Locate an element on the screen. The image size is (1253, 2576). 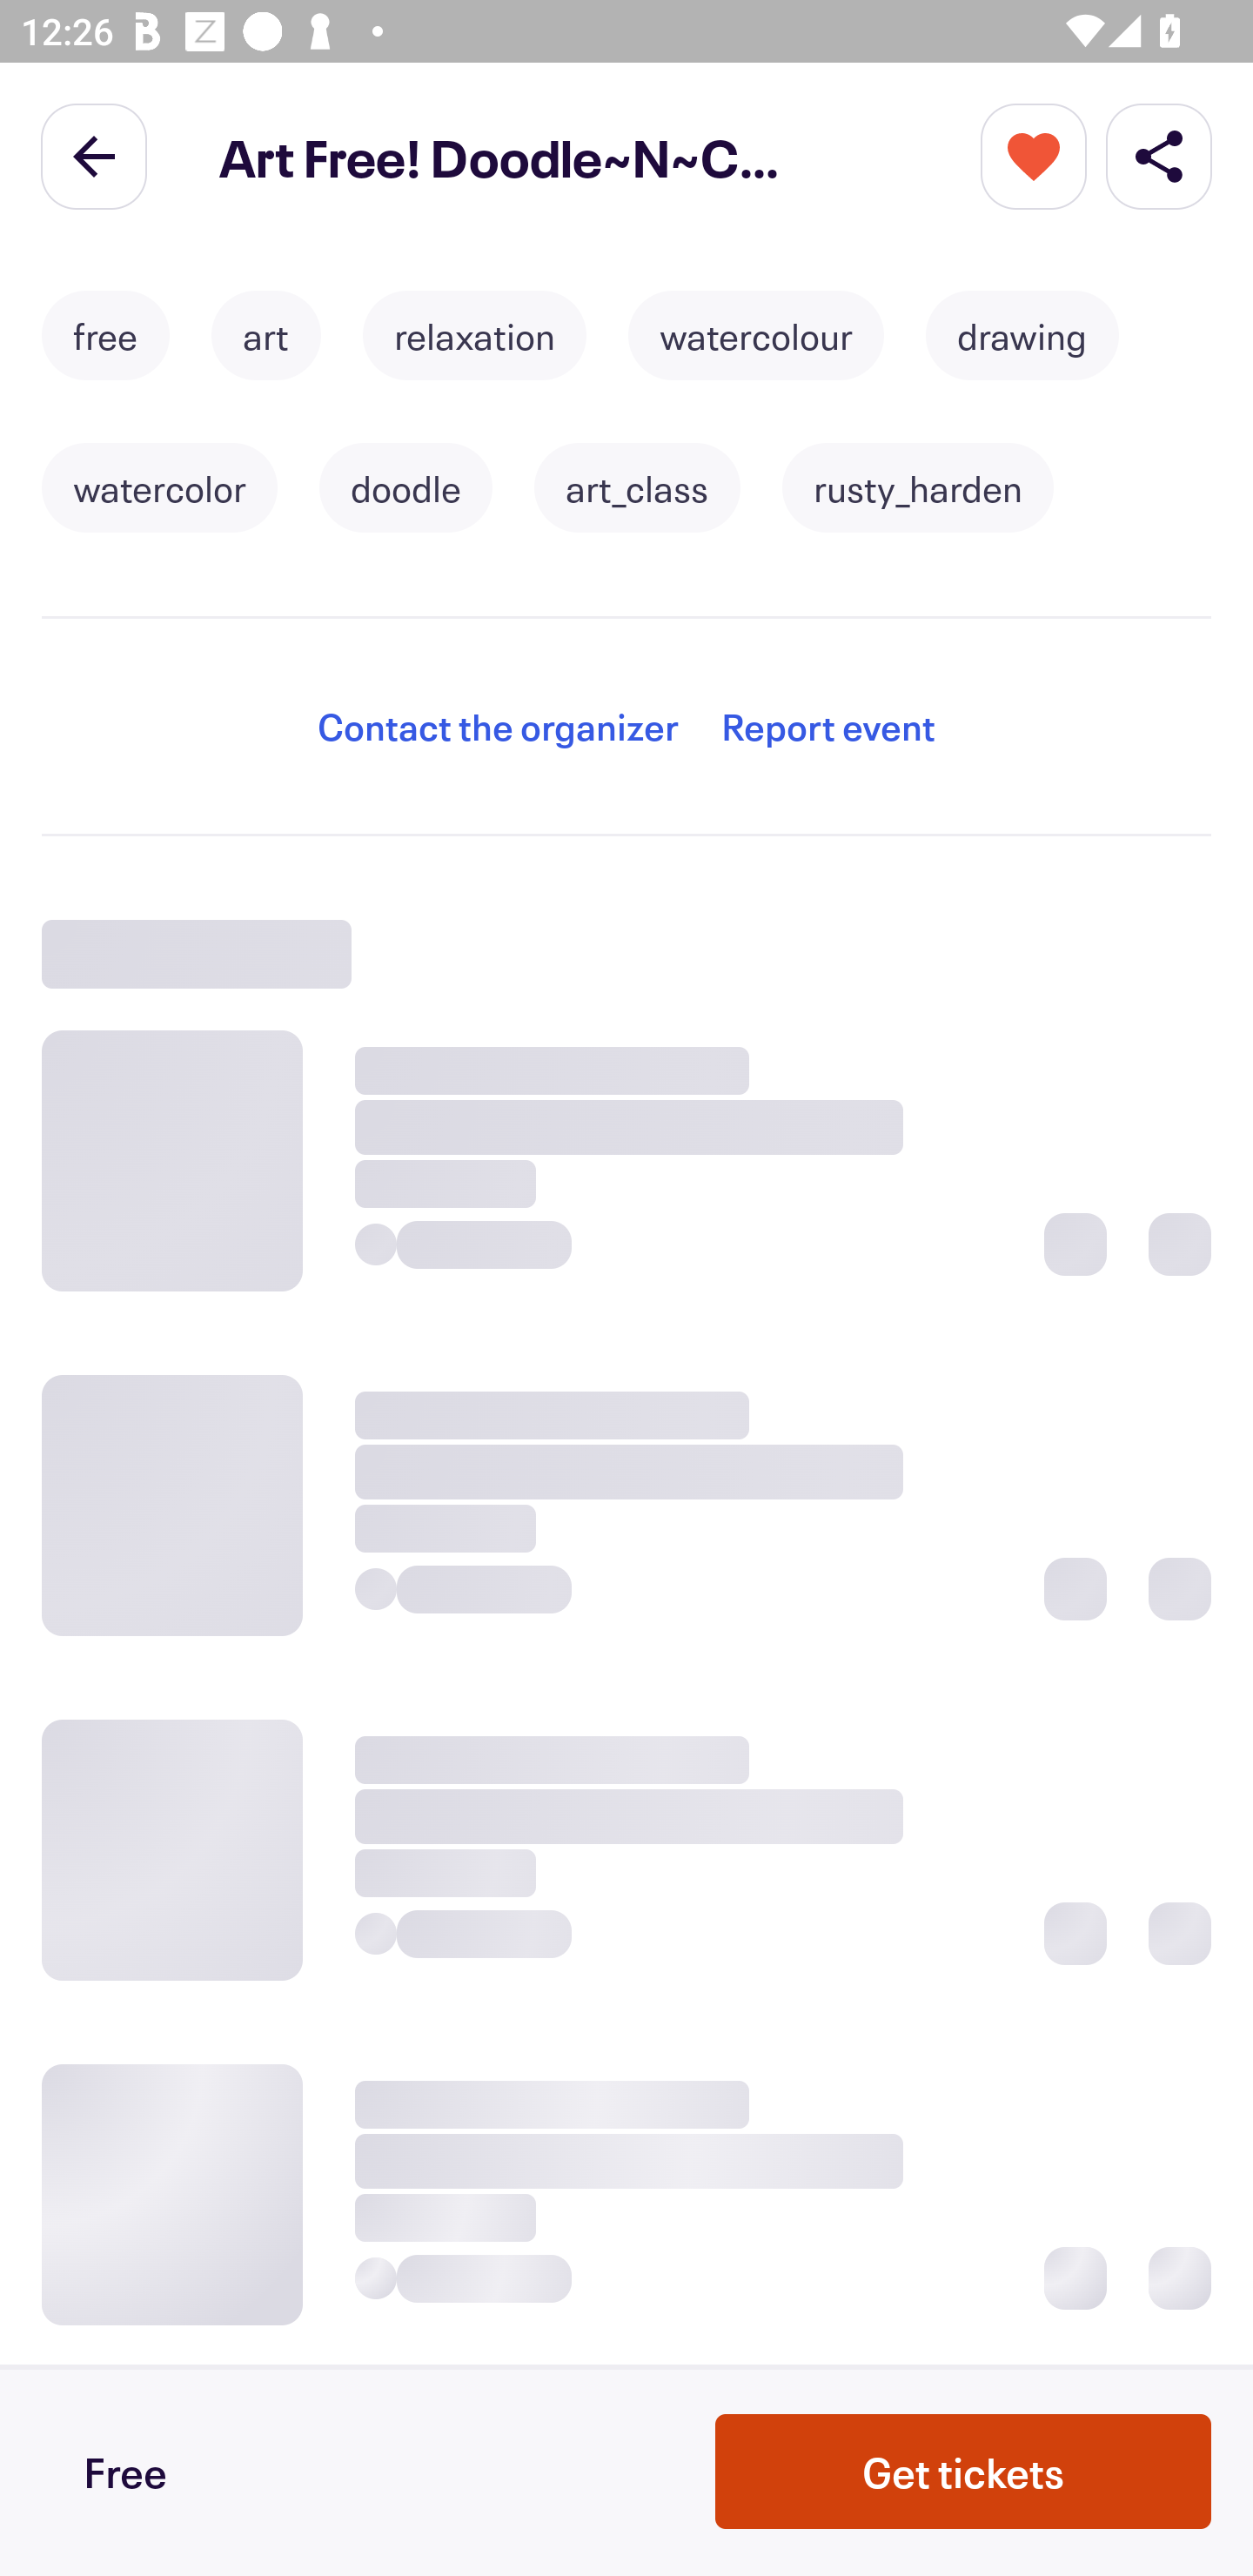
Contact the organizer is located at coordinates (498, 726).